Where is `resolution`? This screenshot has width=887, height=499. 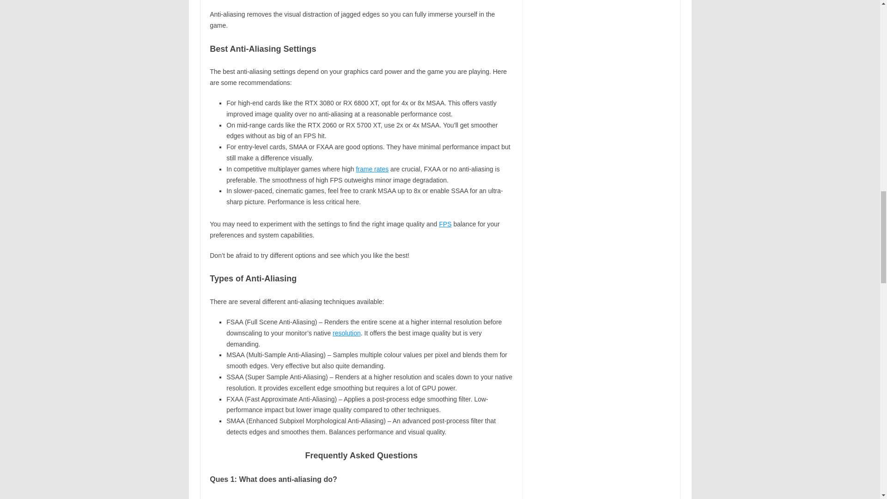
resolution is located at coordinates (346, 333).